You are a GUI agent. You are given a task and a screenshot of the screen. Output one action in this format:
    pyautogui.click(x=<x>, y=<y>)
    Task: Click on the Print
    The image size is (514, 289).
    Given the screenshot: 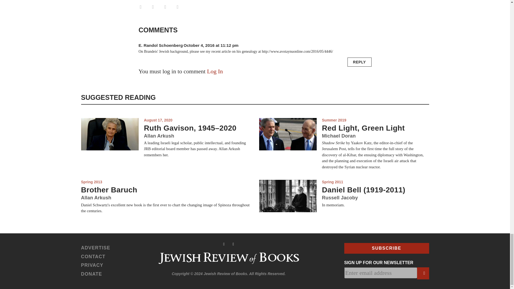 What is the action you would take?
    pyautogui.click(x=140, y=7)
    